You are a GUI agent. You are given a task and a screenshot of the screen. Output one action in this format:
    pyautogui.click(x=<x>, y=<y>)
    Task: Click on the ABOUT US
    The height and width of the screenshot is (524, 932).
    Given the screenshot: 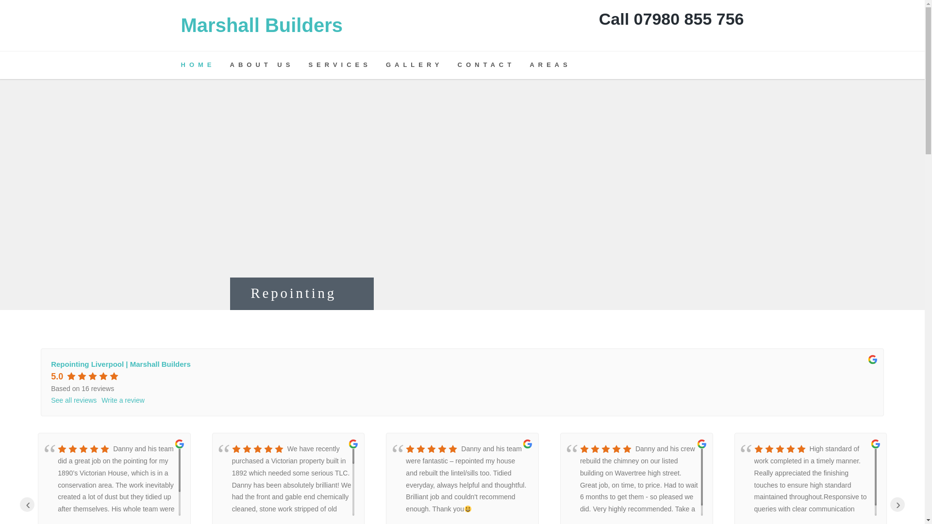 What is the action you would take?
    pyautogui.click(x=269, y=65)
    